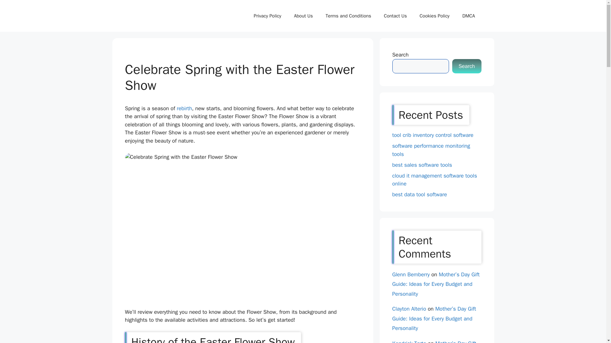 This screenshot has width=611, height=343. What do you see at coordinates (468, 16) in the screenshot?
I see `DMCA` at bounding box center [468, 16].